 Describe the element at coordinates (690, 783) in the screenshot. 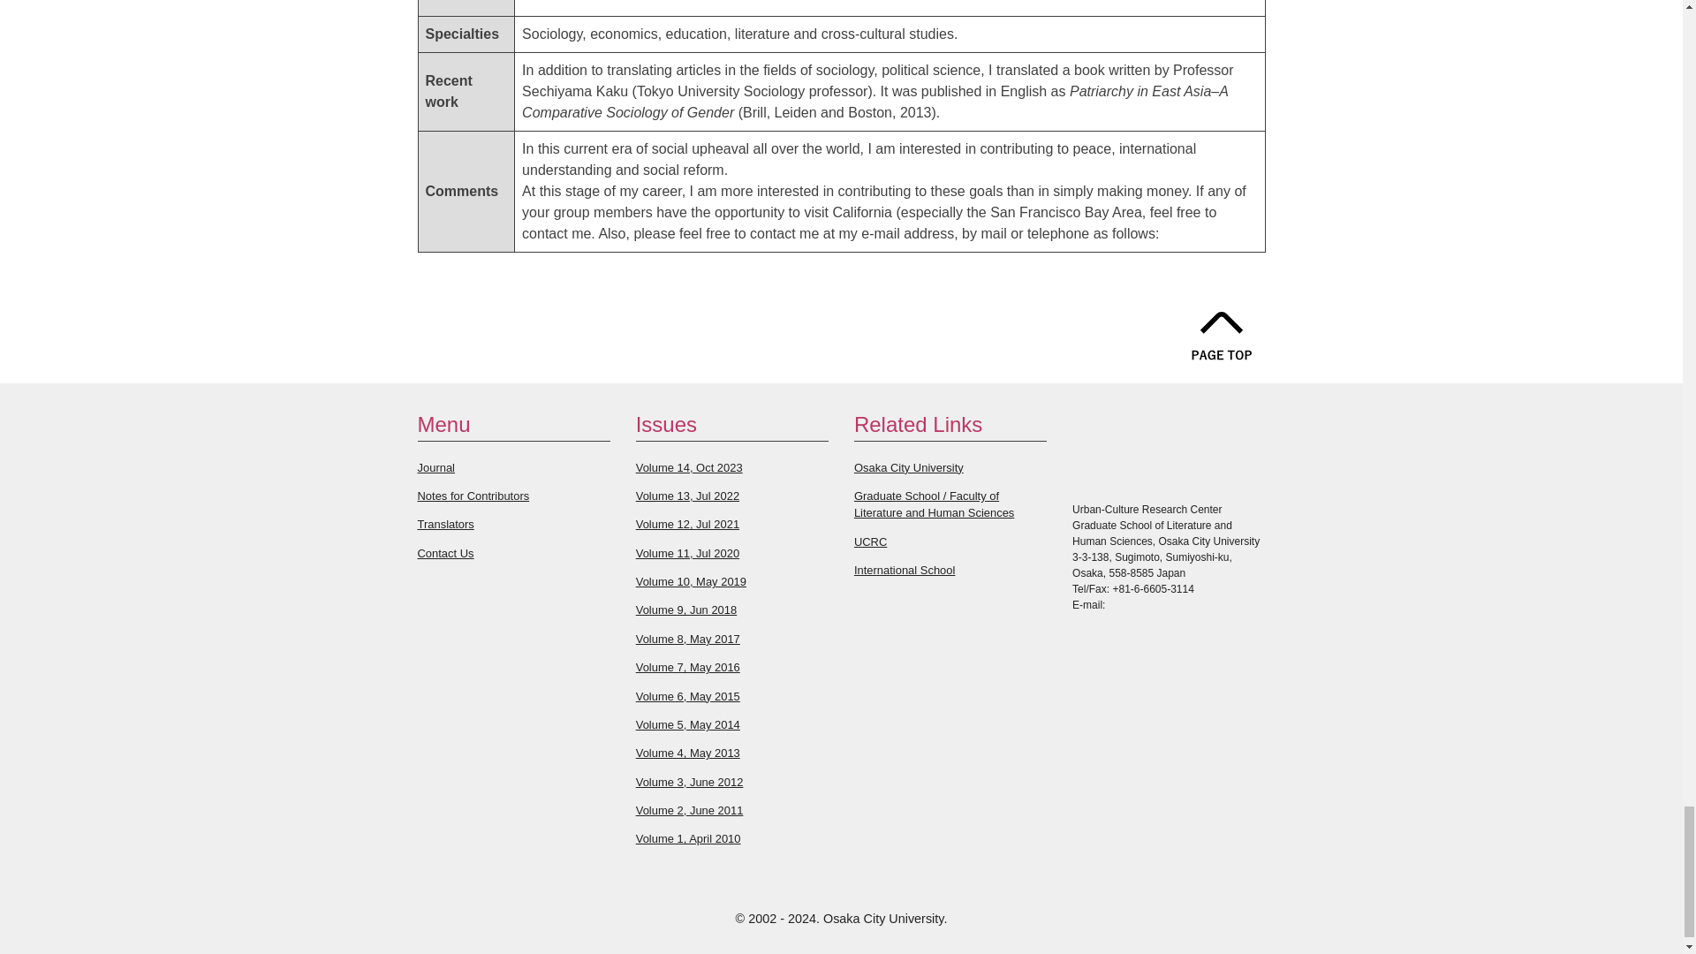

I see `Volume 3, June 2012` at that location.